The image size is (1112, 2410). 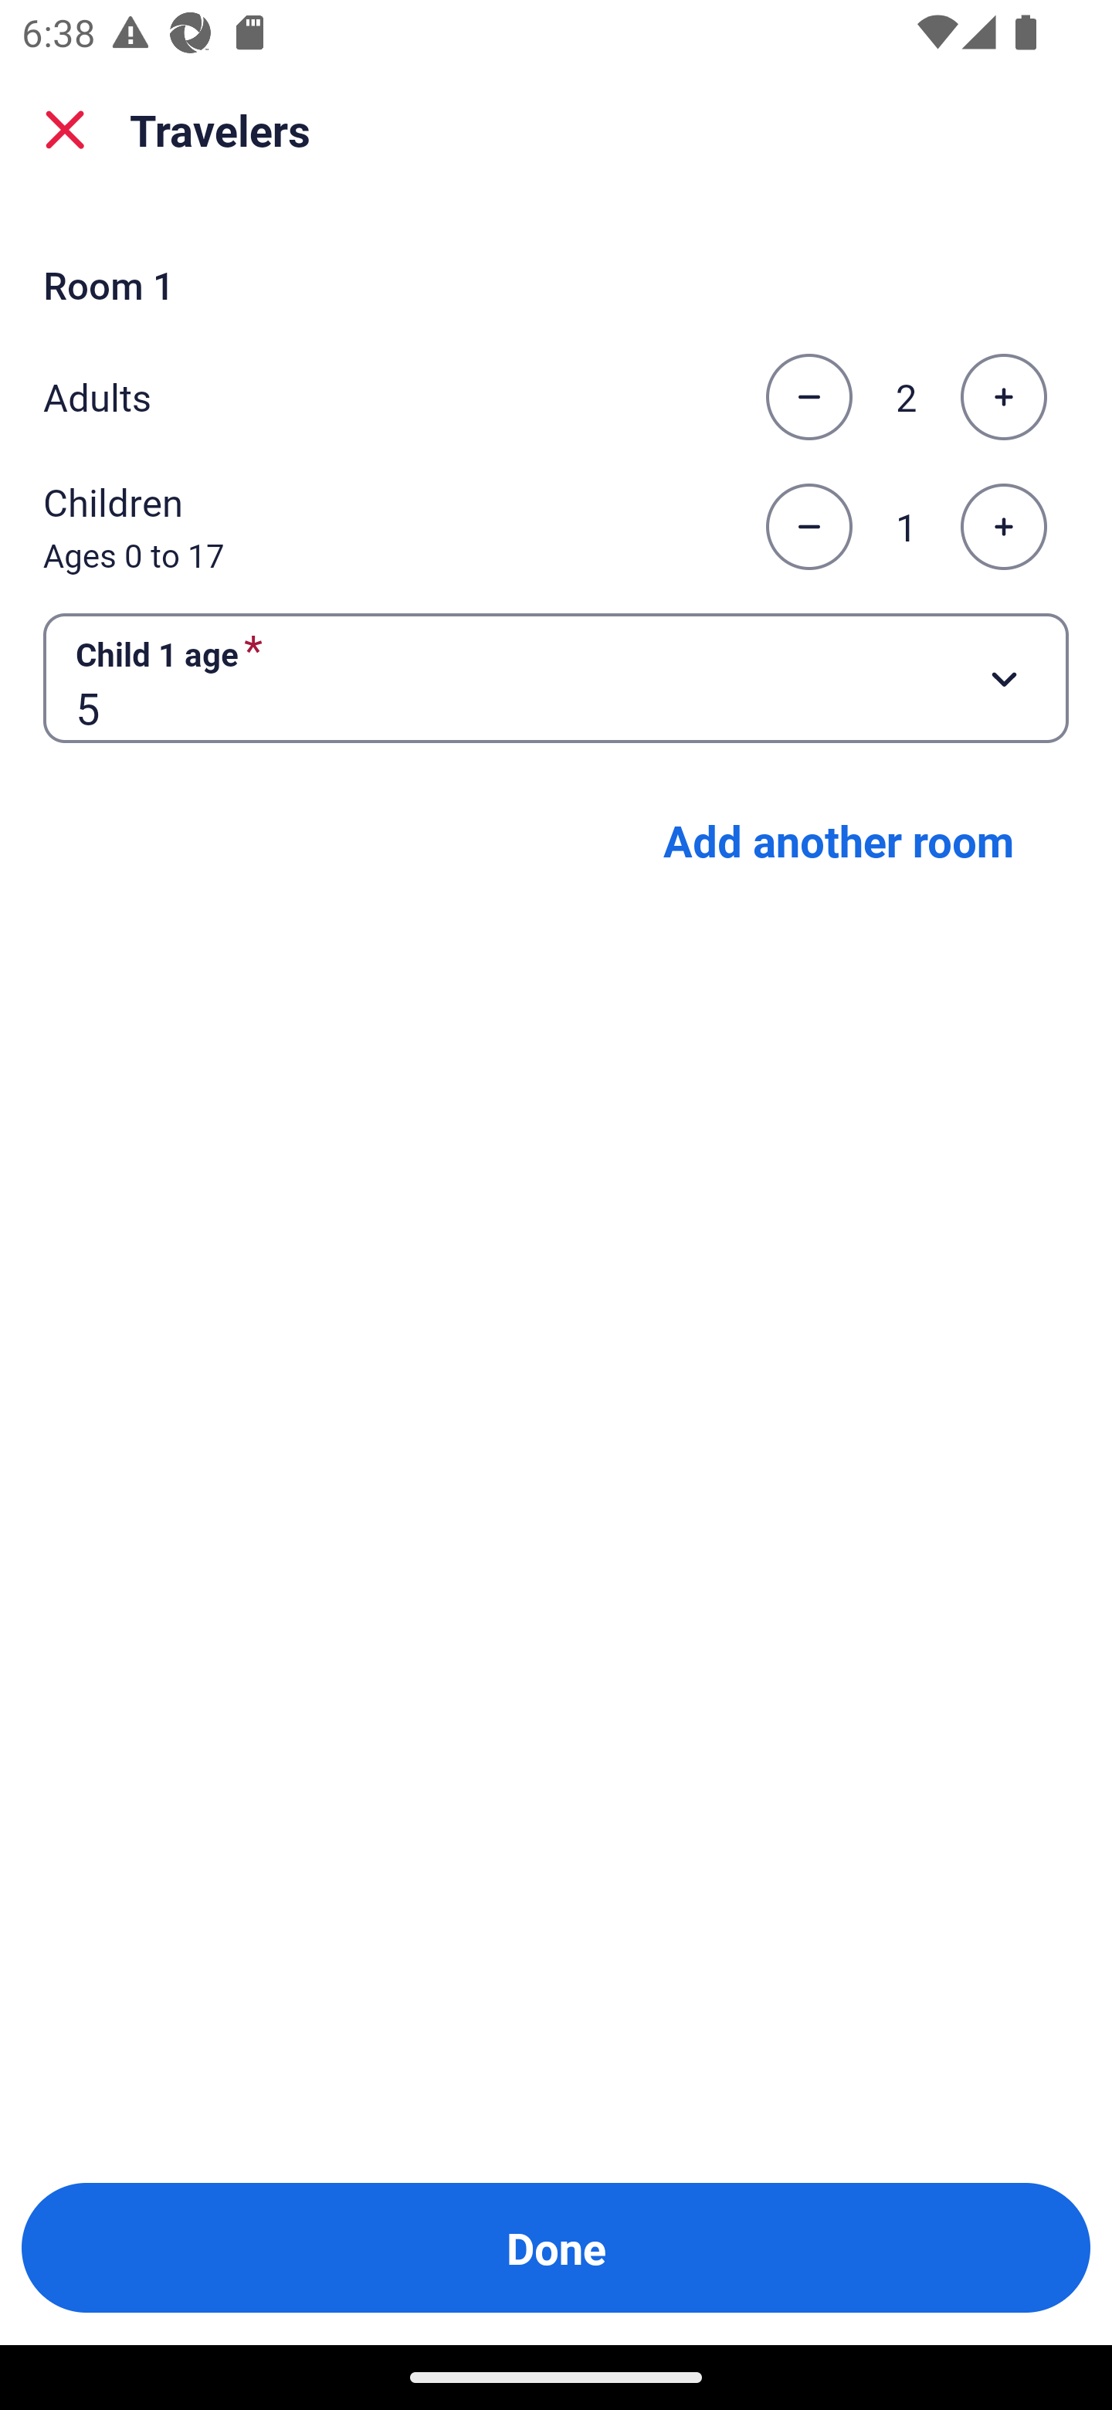 What do you see at coordinates (1003, 528) in the screenshot?
I see `Increase the number of children` at bounding box center [1003, 528].